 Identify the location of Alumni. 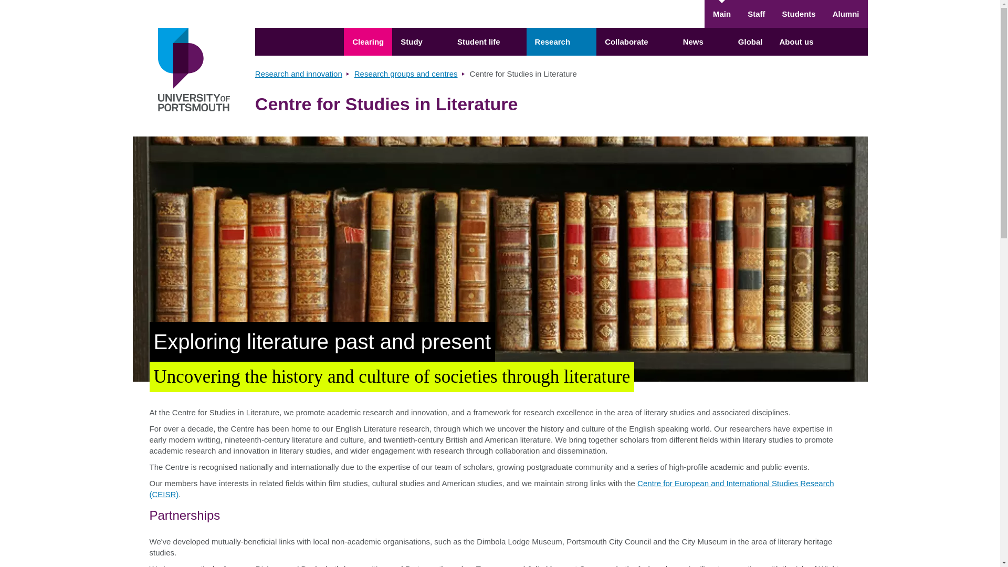
(846, 14).